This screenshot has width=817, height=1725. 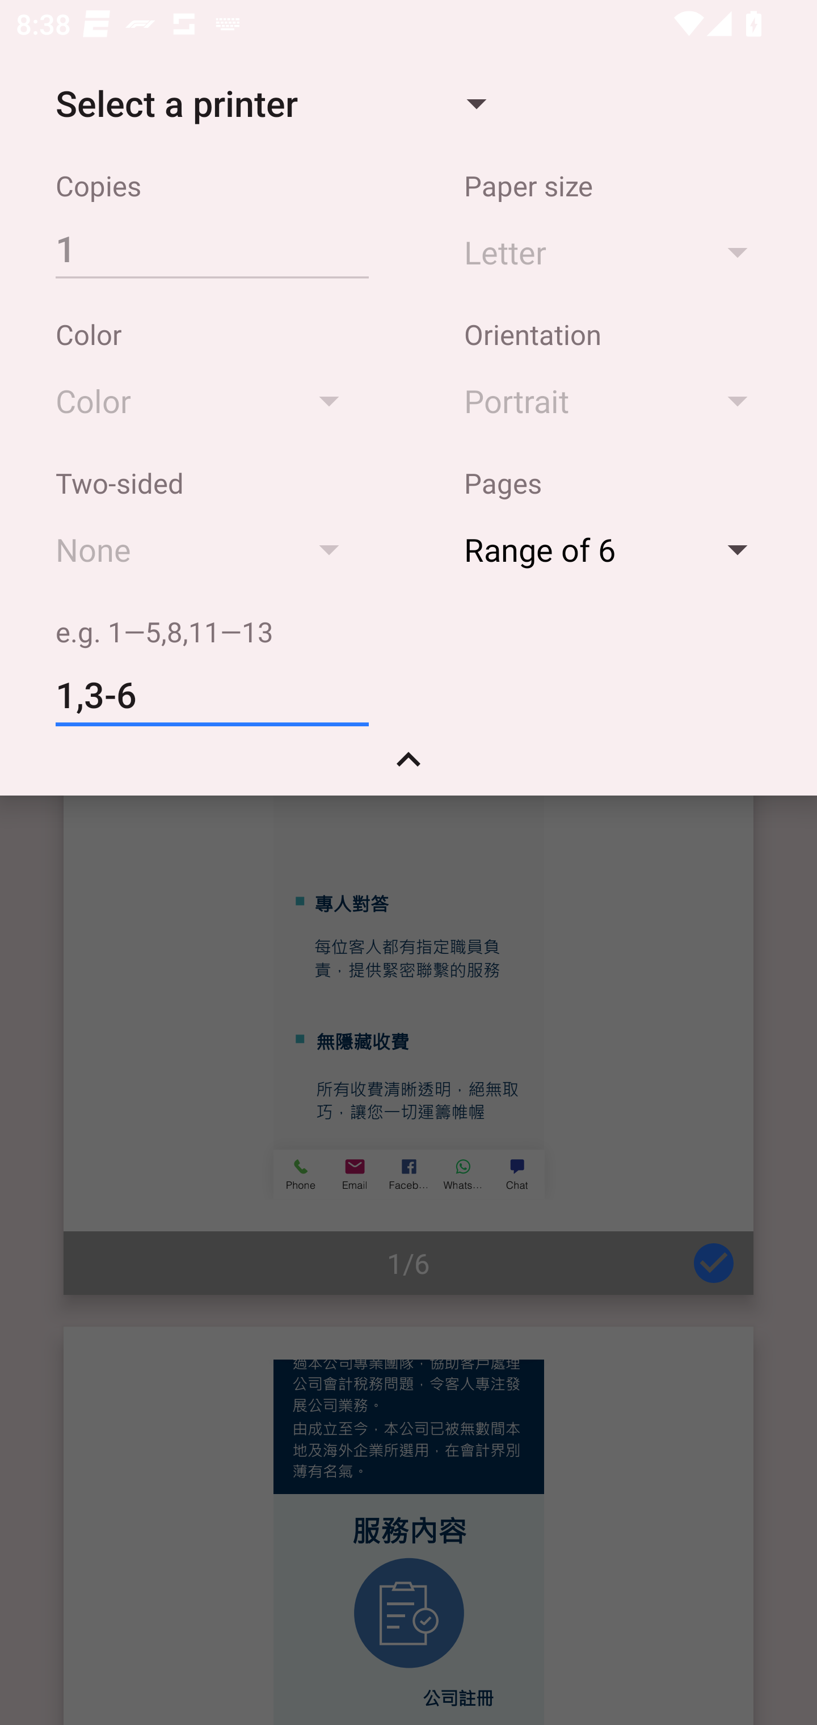 What do you see at coordinates (212, 695) in the screenshot?
I see `1,3-6` at bounding box center [212, 695].